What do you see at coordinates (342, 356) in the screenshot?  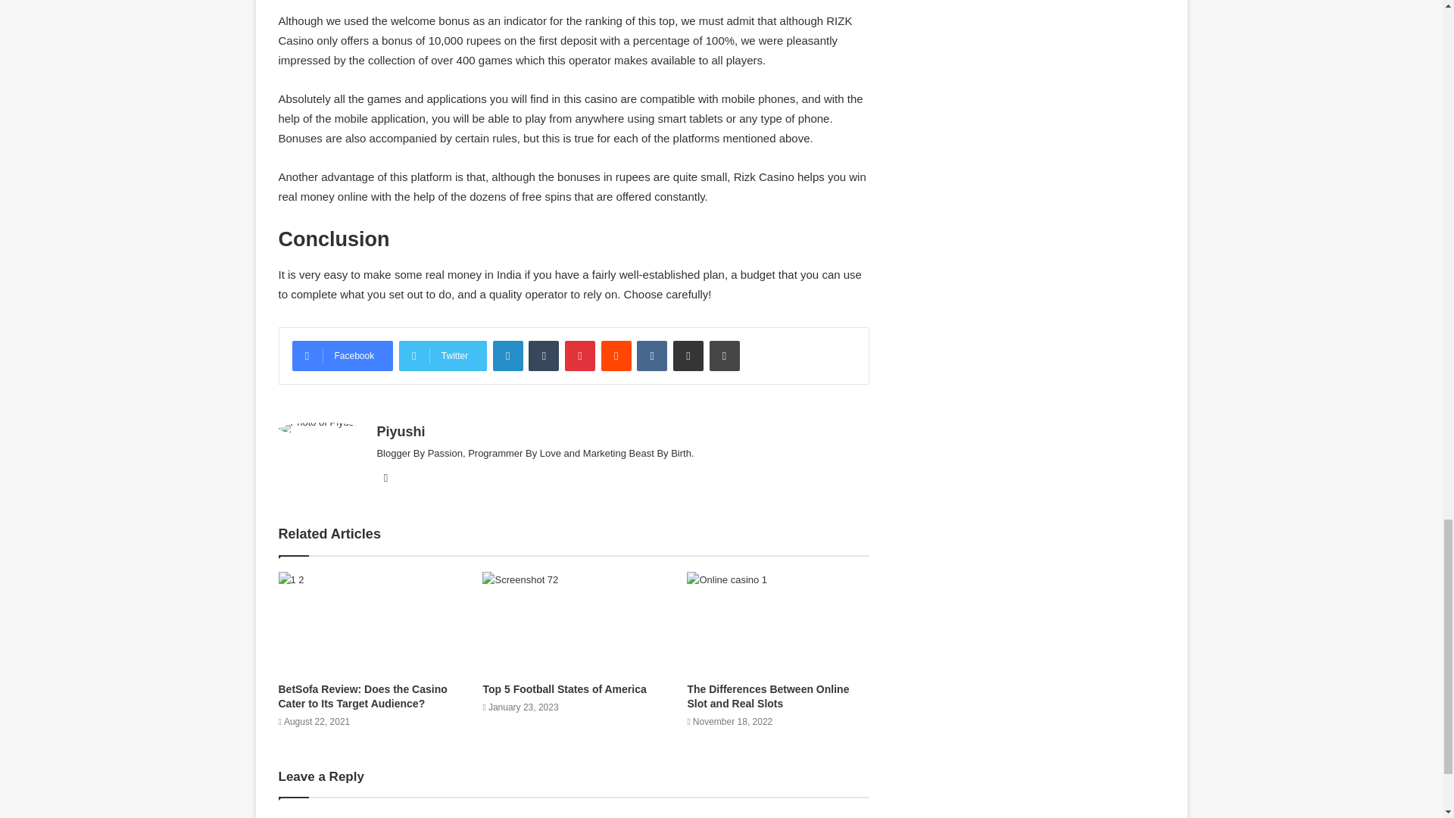 I see `Facebook` at bounding box center [342, 356].